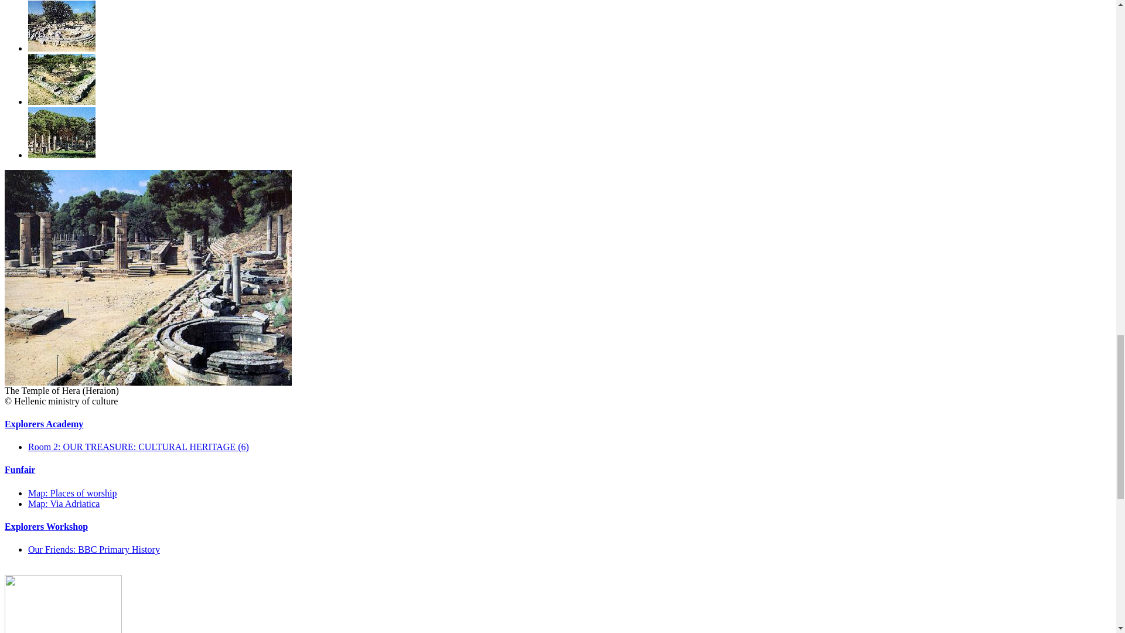  What do you see at coordinates (94, 549) in the screenshot?
I see `Our Friends: BBC Primary History` at bounding box center [94, 549].